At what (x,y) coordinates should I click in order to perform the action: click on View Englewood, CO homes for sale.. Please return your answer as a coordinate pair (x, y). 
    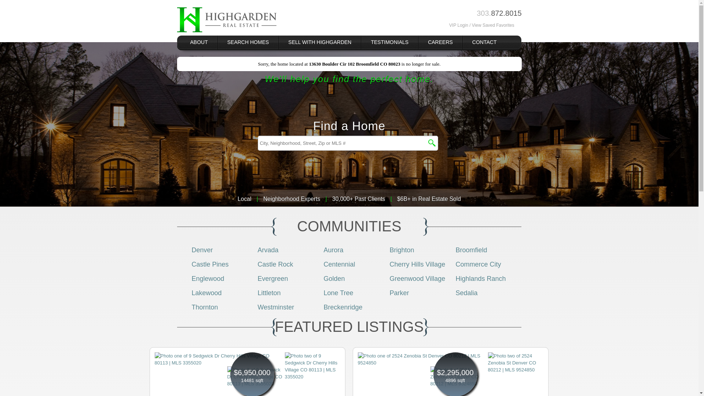
    Looking at the image, I should click on (208, 279).